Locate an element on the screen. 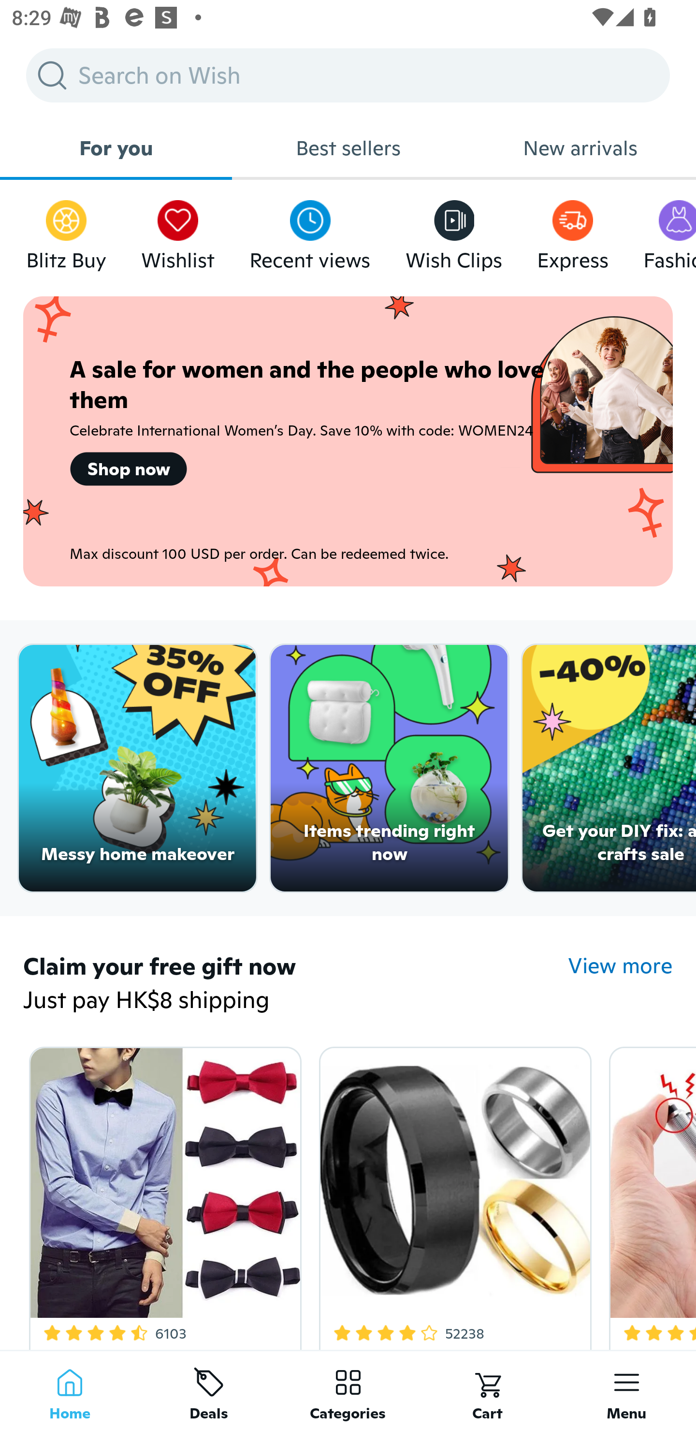 The width and height of the screenshot is (696, 1431). New arrivals is located at coordinates (580, 148).